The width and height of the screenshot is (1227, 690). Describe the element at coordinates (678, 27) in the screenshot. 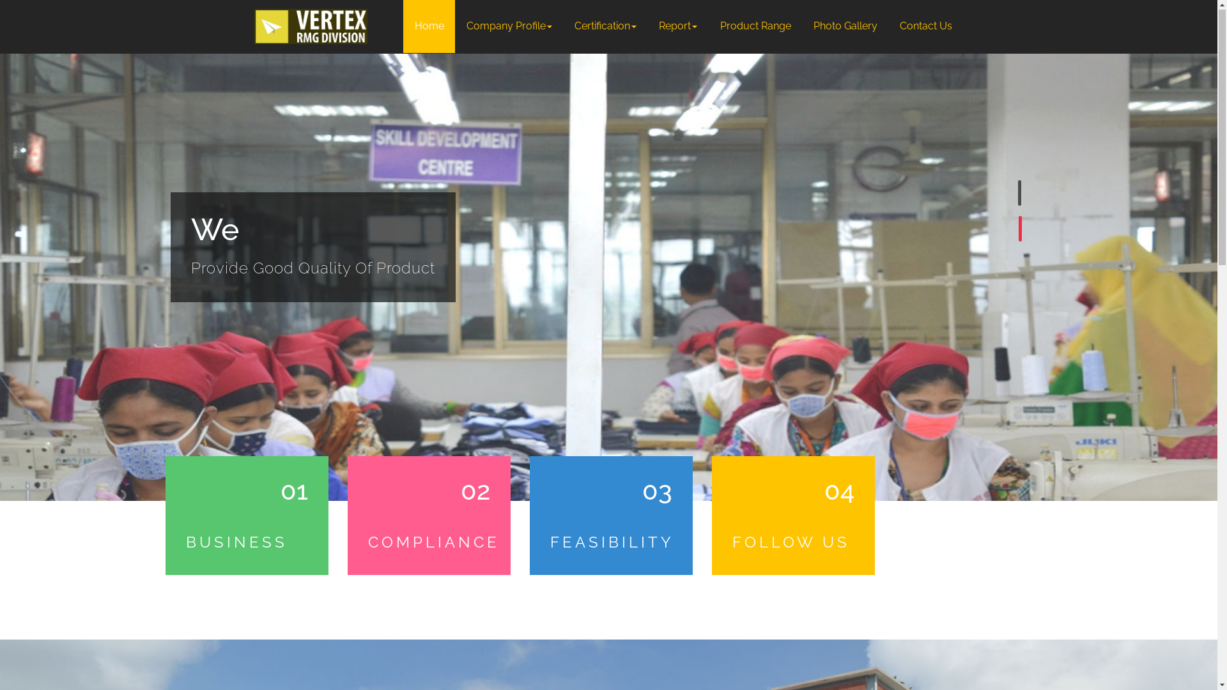

I see `Report` at that location.